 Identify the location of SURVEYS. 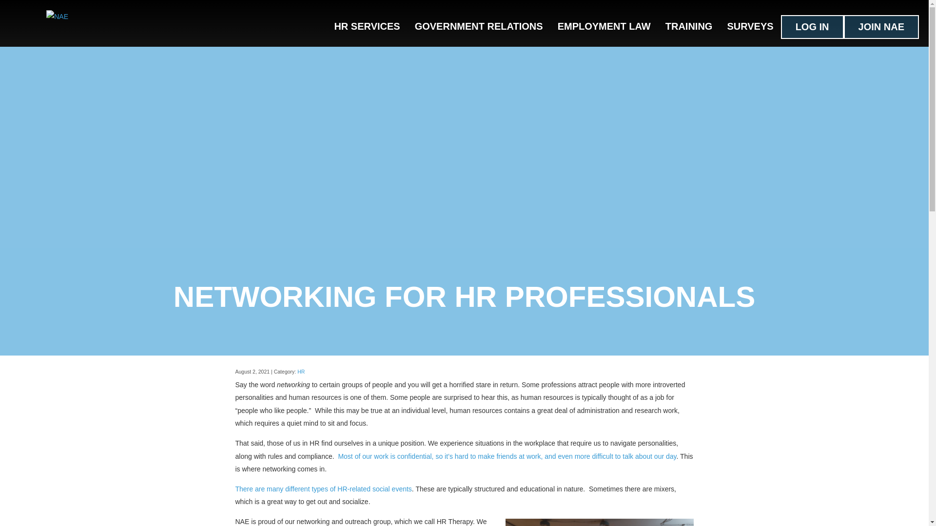
(750, 26).